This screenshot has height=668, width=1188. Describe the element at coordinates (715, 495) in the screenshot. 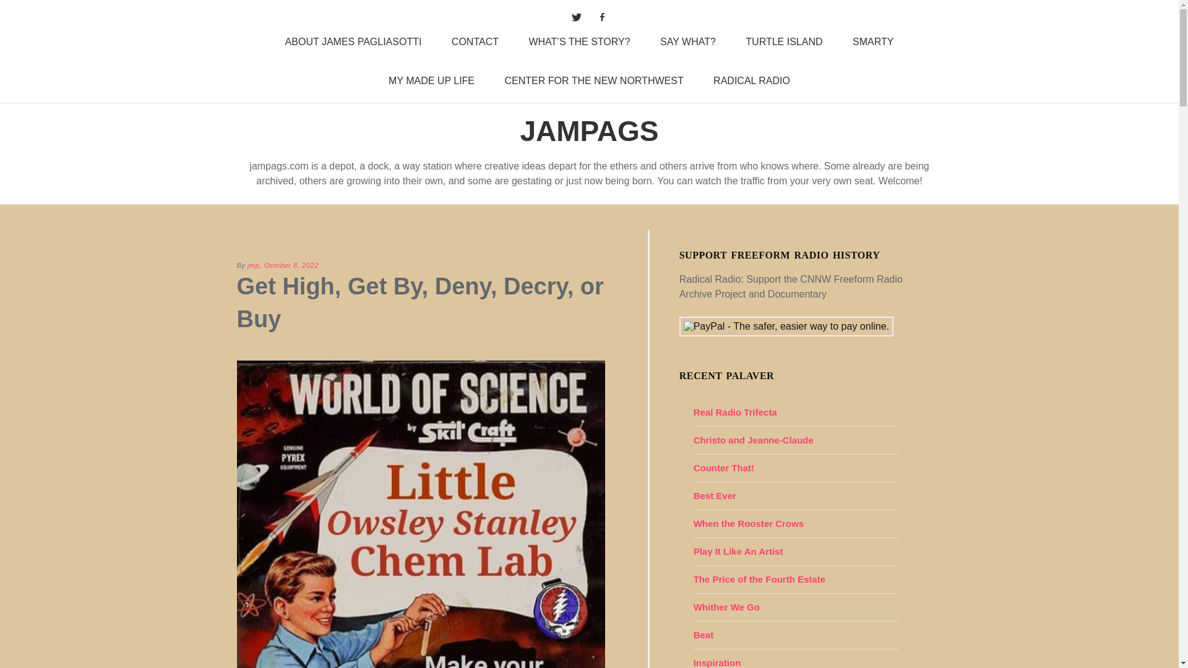

I see `Best Ever` at that location.